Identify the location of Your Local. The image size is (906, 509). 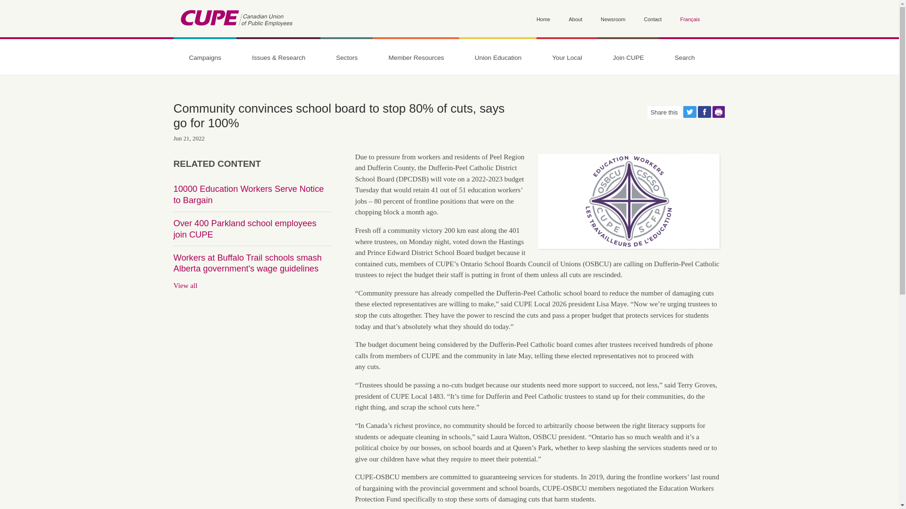
(566, 57).